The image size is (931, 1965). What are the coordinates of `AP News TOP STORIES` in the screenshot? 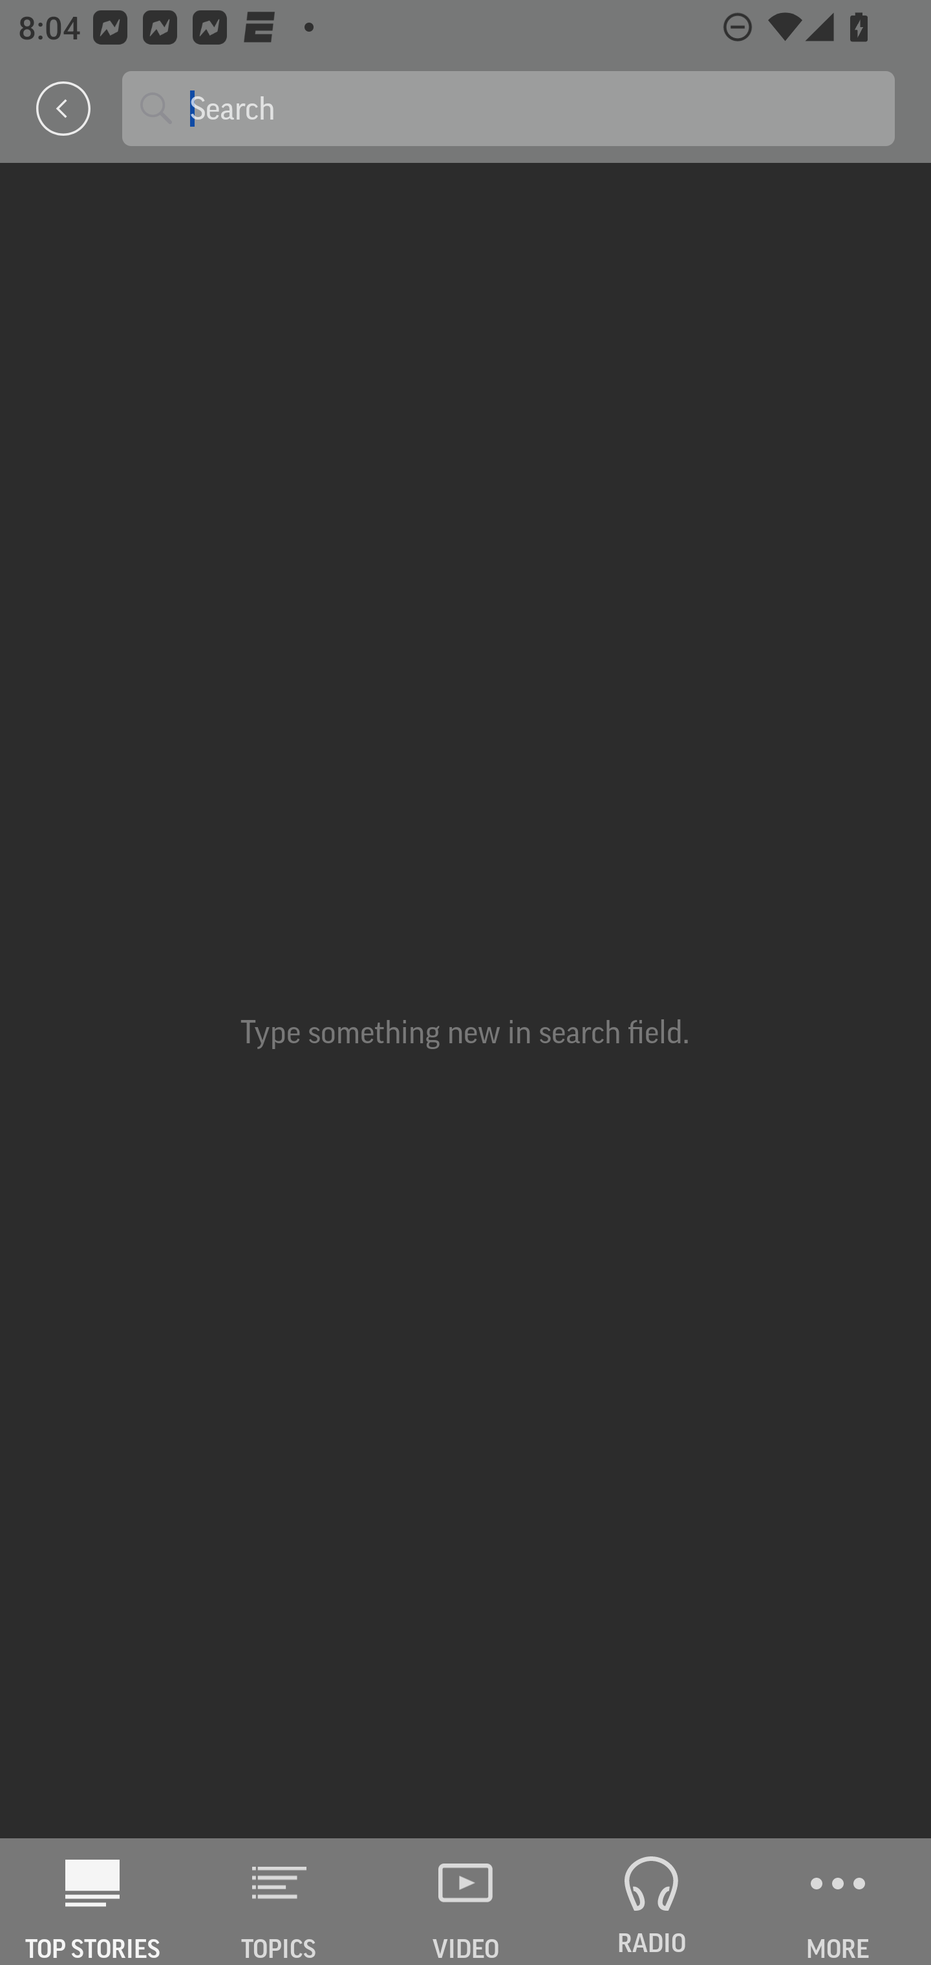 It's located at (93, 1902).